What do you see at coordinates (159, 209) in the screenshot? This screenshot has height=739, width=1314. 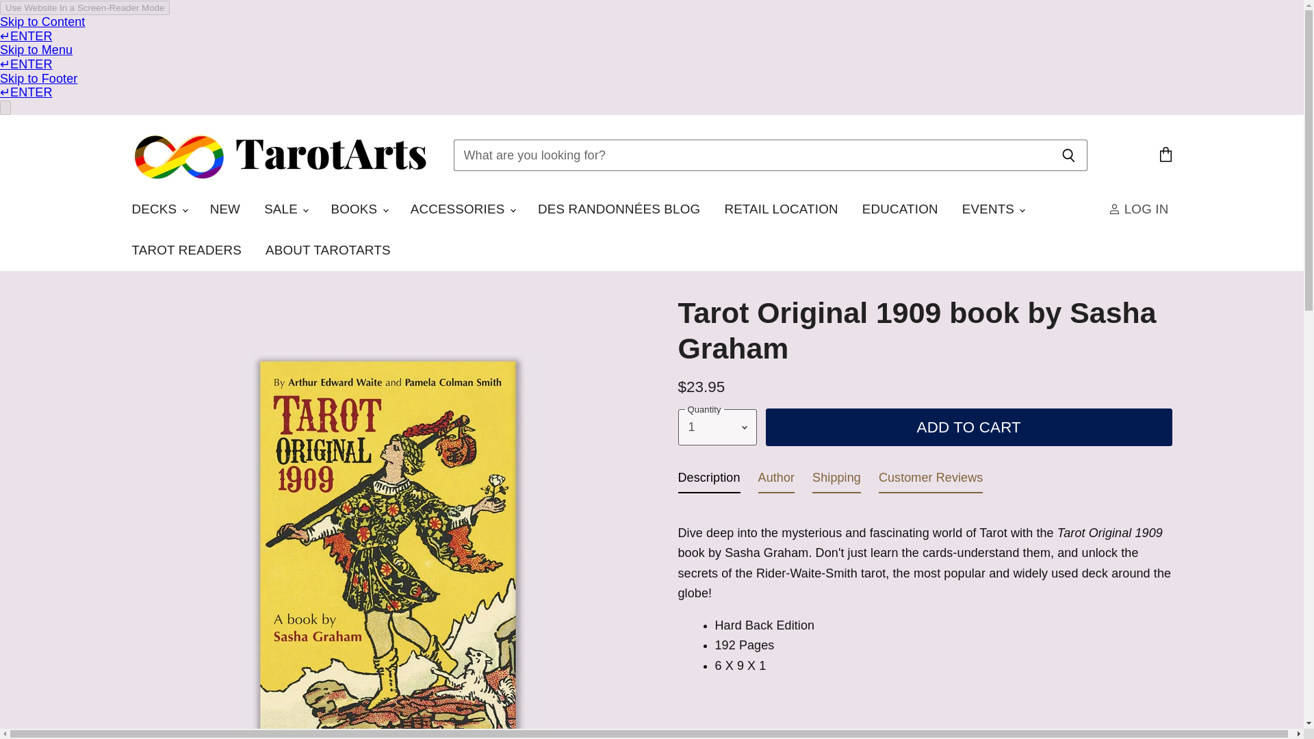 I see `DECKS` at bounding box center [159, 209].